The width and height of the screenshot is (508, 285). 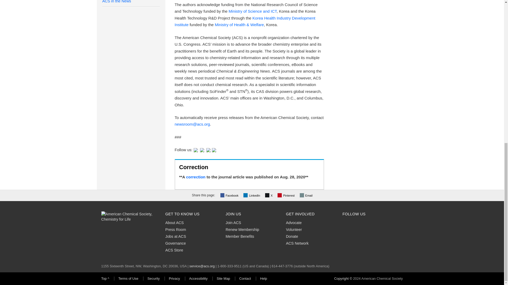 What do you see at coordinates (196, 150) in the screenshot?
I see `ACS Press Room on Twitter` at bounding box center [196, 150].